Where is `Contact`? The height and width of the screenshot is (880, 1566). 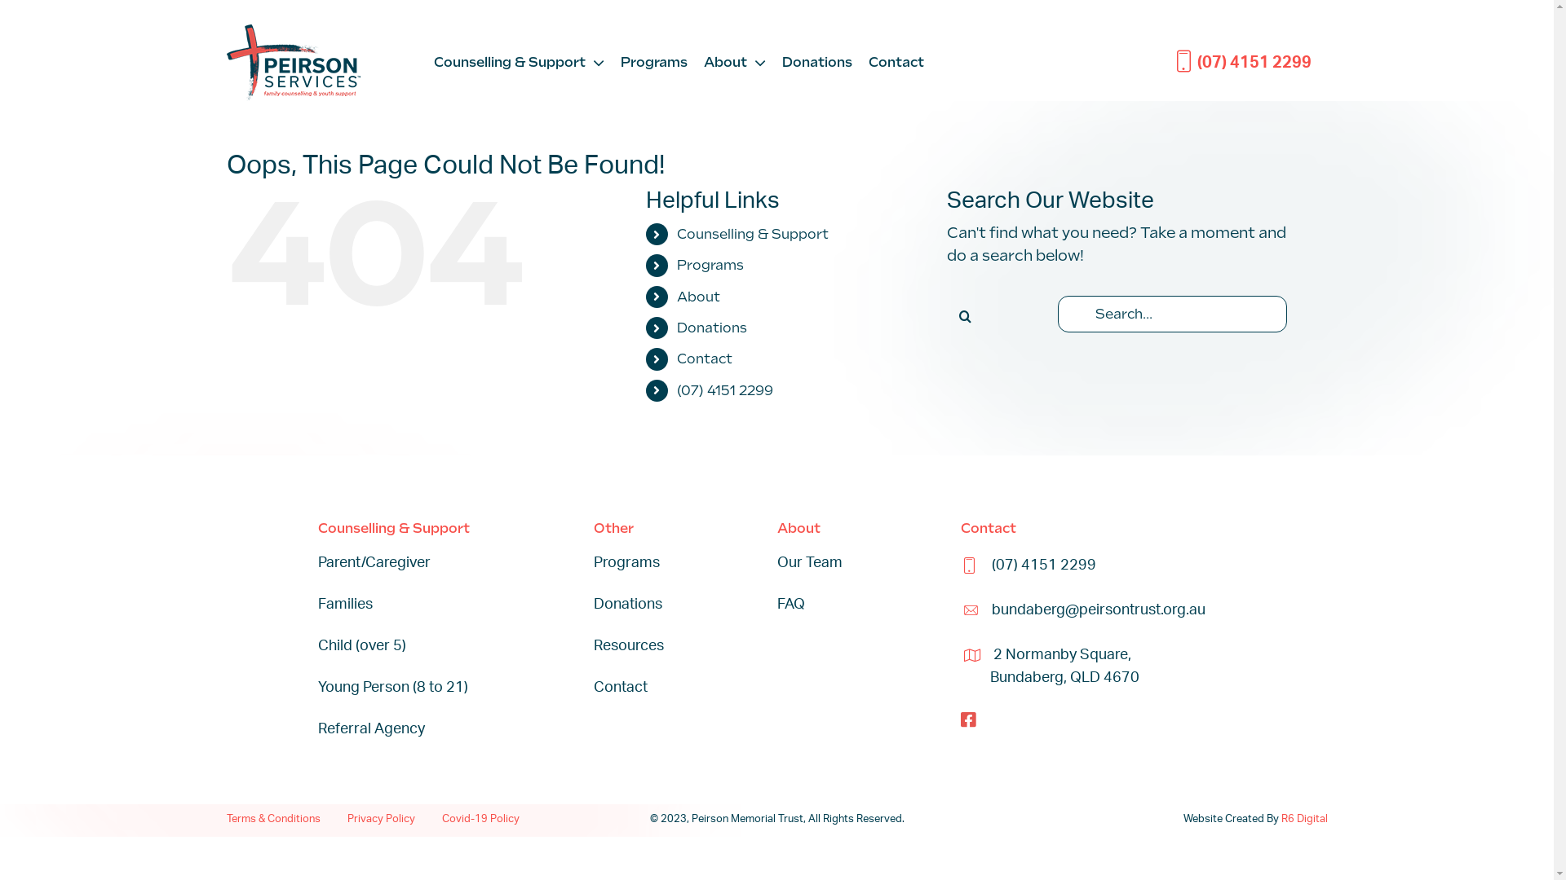 Contact is located at coordinates (896, 63).